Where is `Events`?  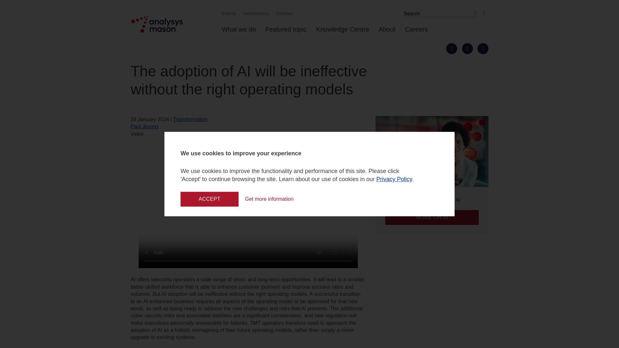
Events is located at coordinates (228, 13).